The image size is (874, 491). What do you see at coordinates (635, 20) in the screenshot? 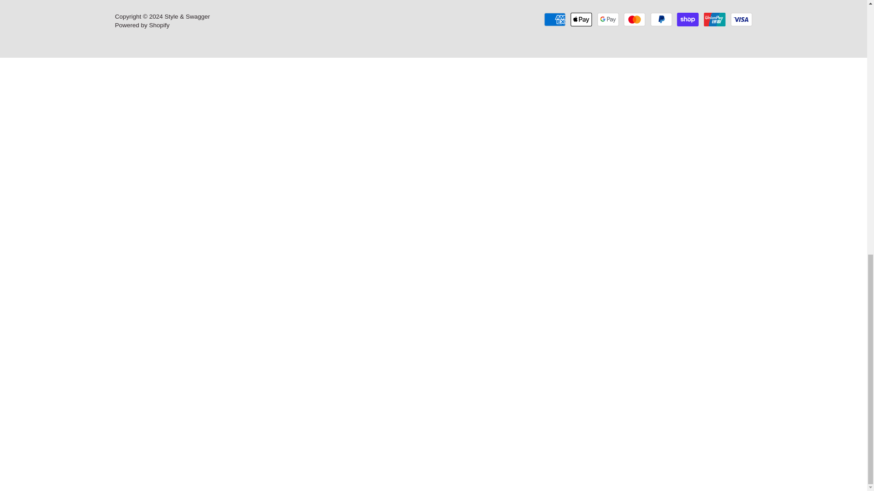
I see `Mastercard` at bounding box center [635, 20].